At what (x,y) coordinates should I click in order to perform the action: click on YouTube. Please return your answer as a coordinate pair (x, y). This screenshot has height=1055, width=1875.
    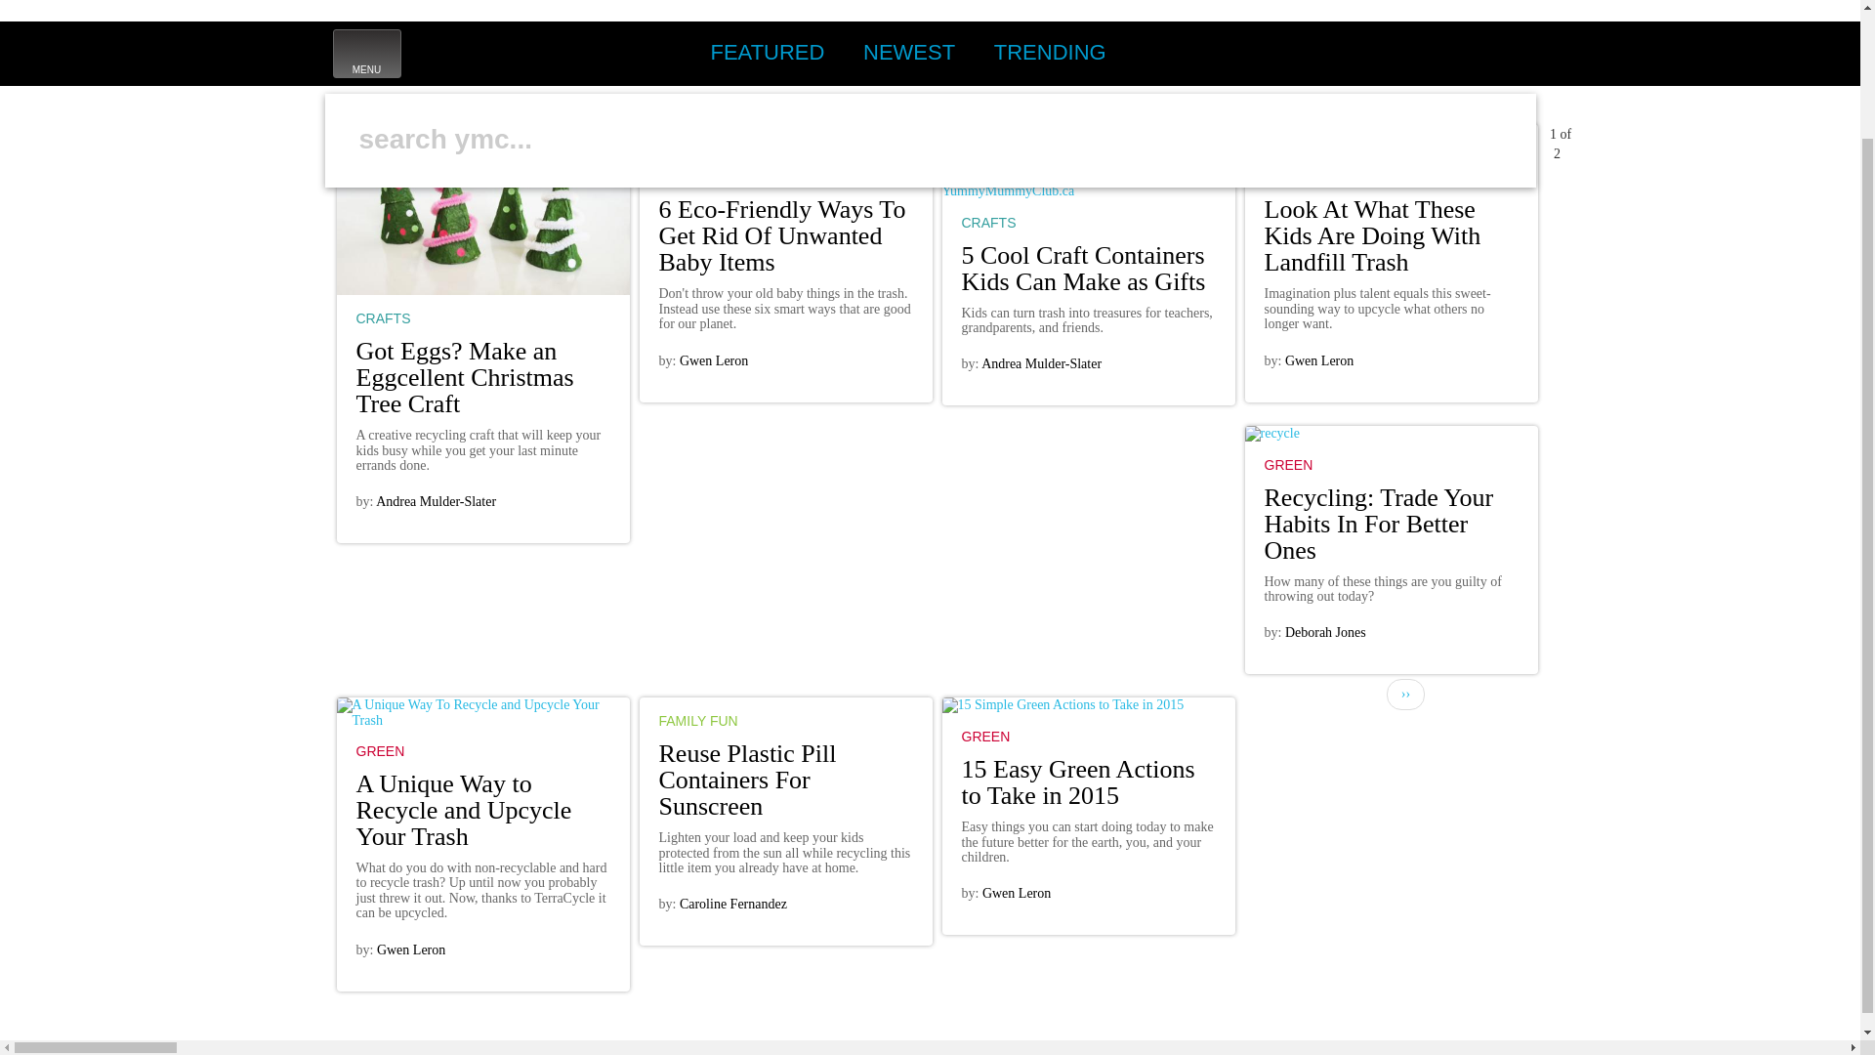
    Looking at the image, I should click on (1506, 51).